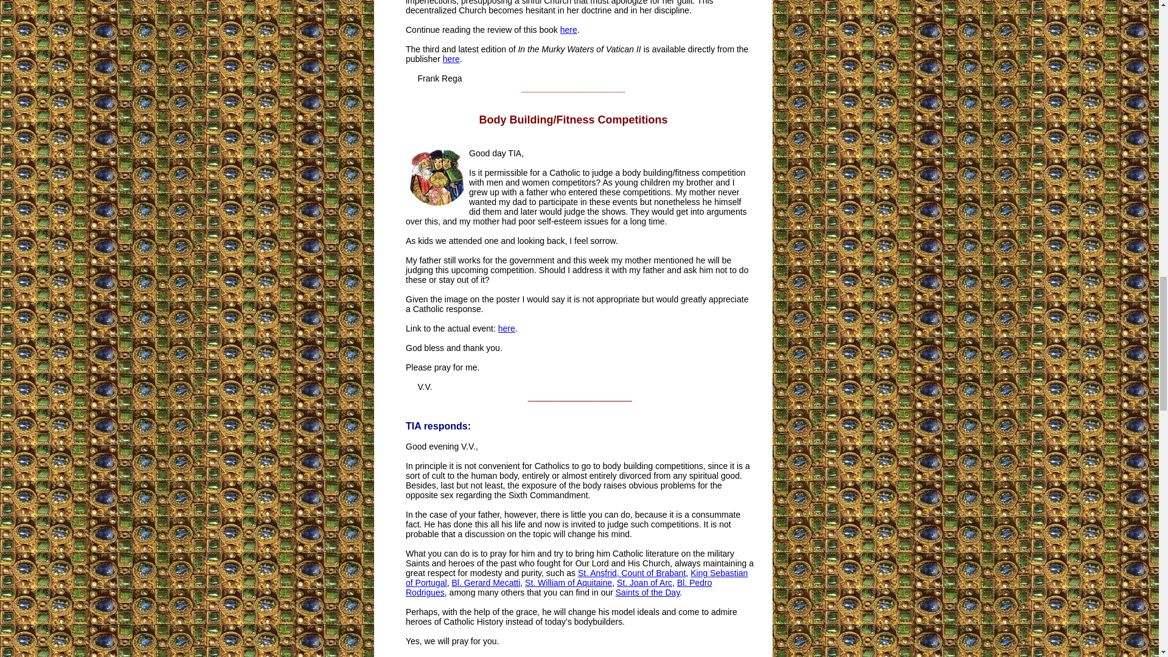  Describe the element at coordinates (506, 328) in the screenshot. I see `here` at that location.